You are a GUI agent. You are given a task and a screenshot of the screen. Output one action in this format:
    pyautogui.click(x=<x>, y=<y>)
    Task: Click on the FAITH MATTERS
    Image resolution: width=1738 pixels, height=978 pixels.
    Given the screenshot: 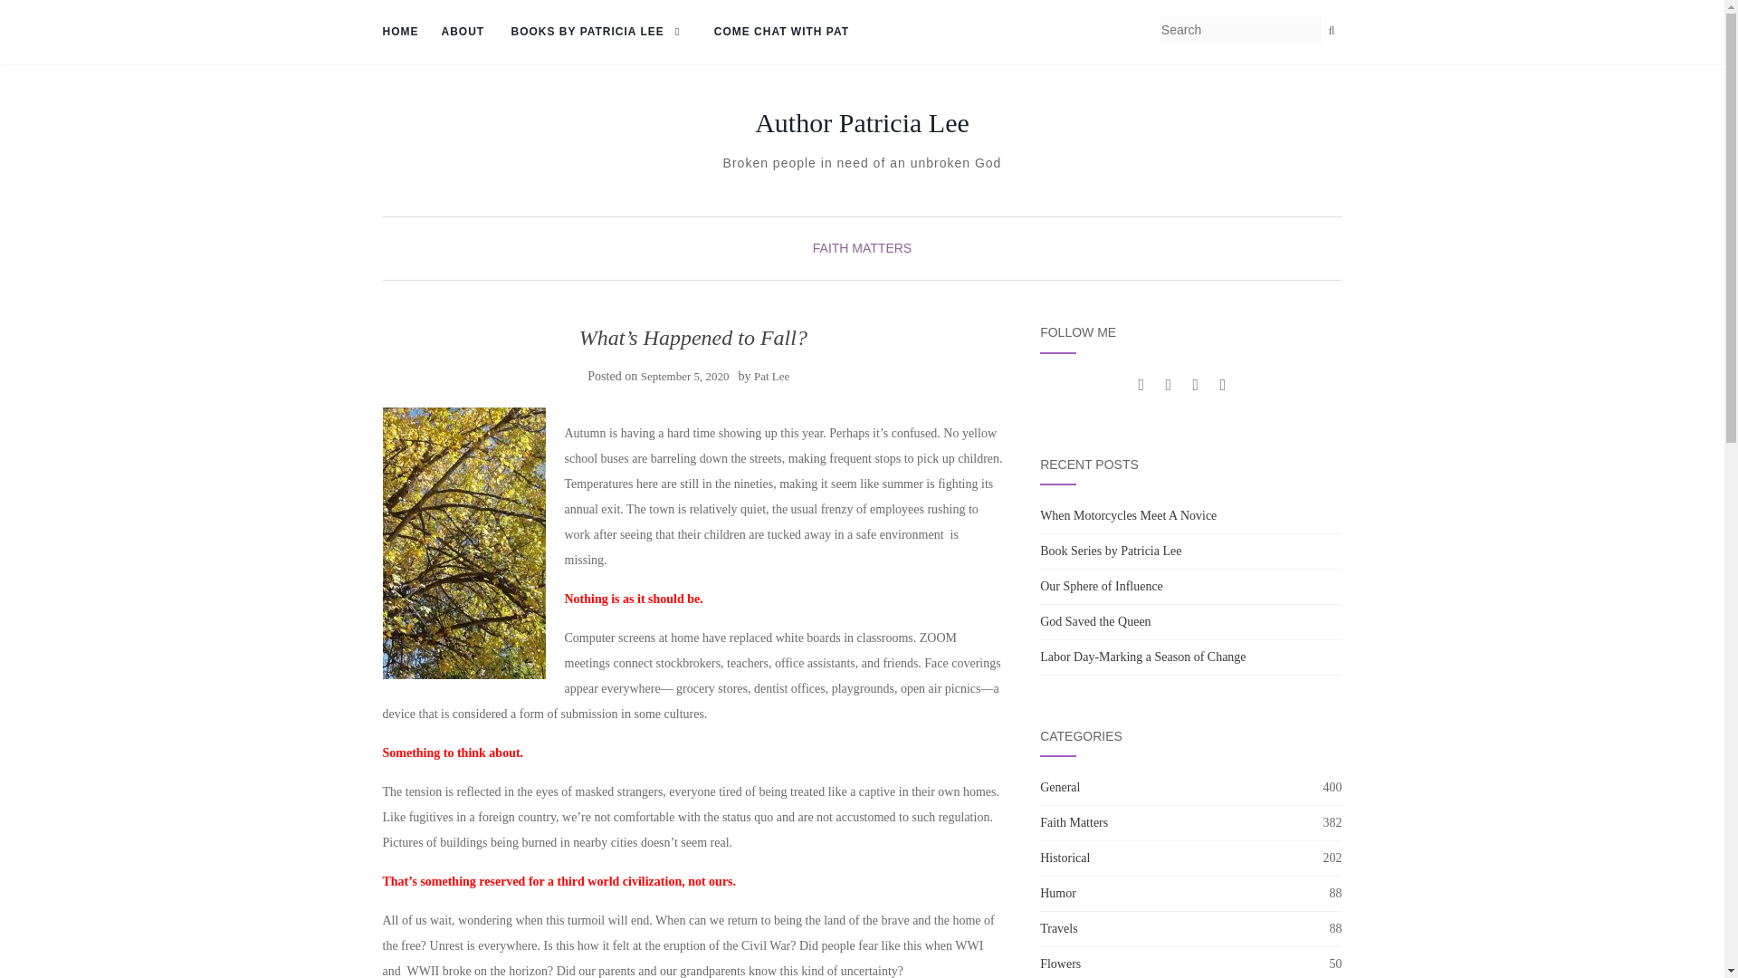 What is the action you would take?
    pyautogui.click(x=862, y=247)
    